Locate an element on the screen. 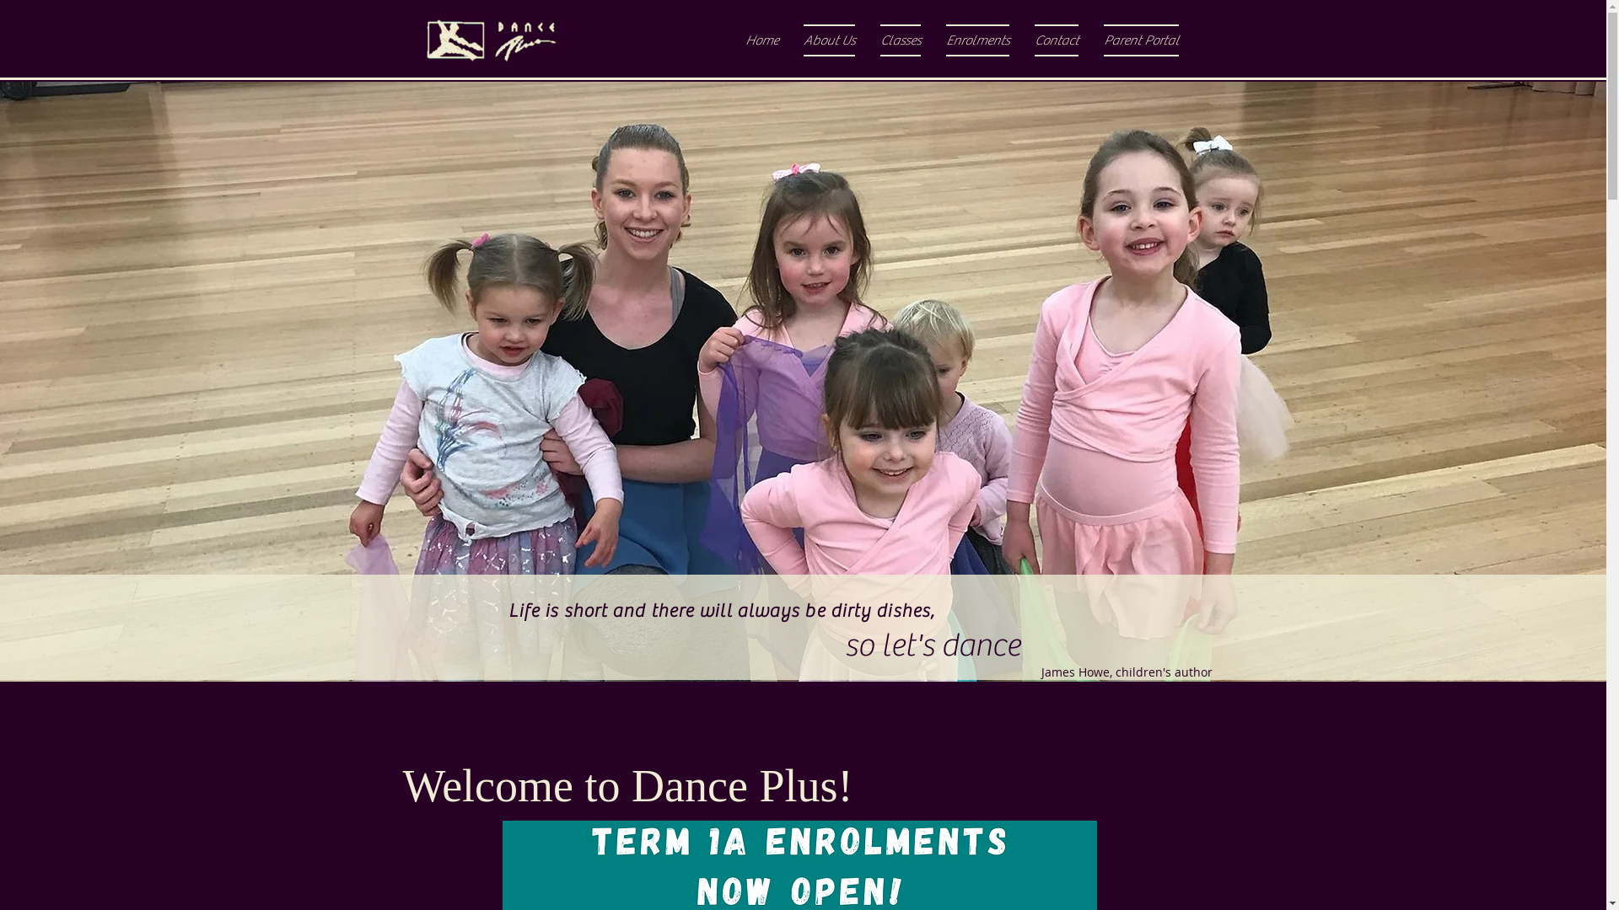 The width and height of the screenshot is (1619, 910). Classes is located at coordinates (900, 40).